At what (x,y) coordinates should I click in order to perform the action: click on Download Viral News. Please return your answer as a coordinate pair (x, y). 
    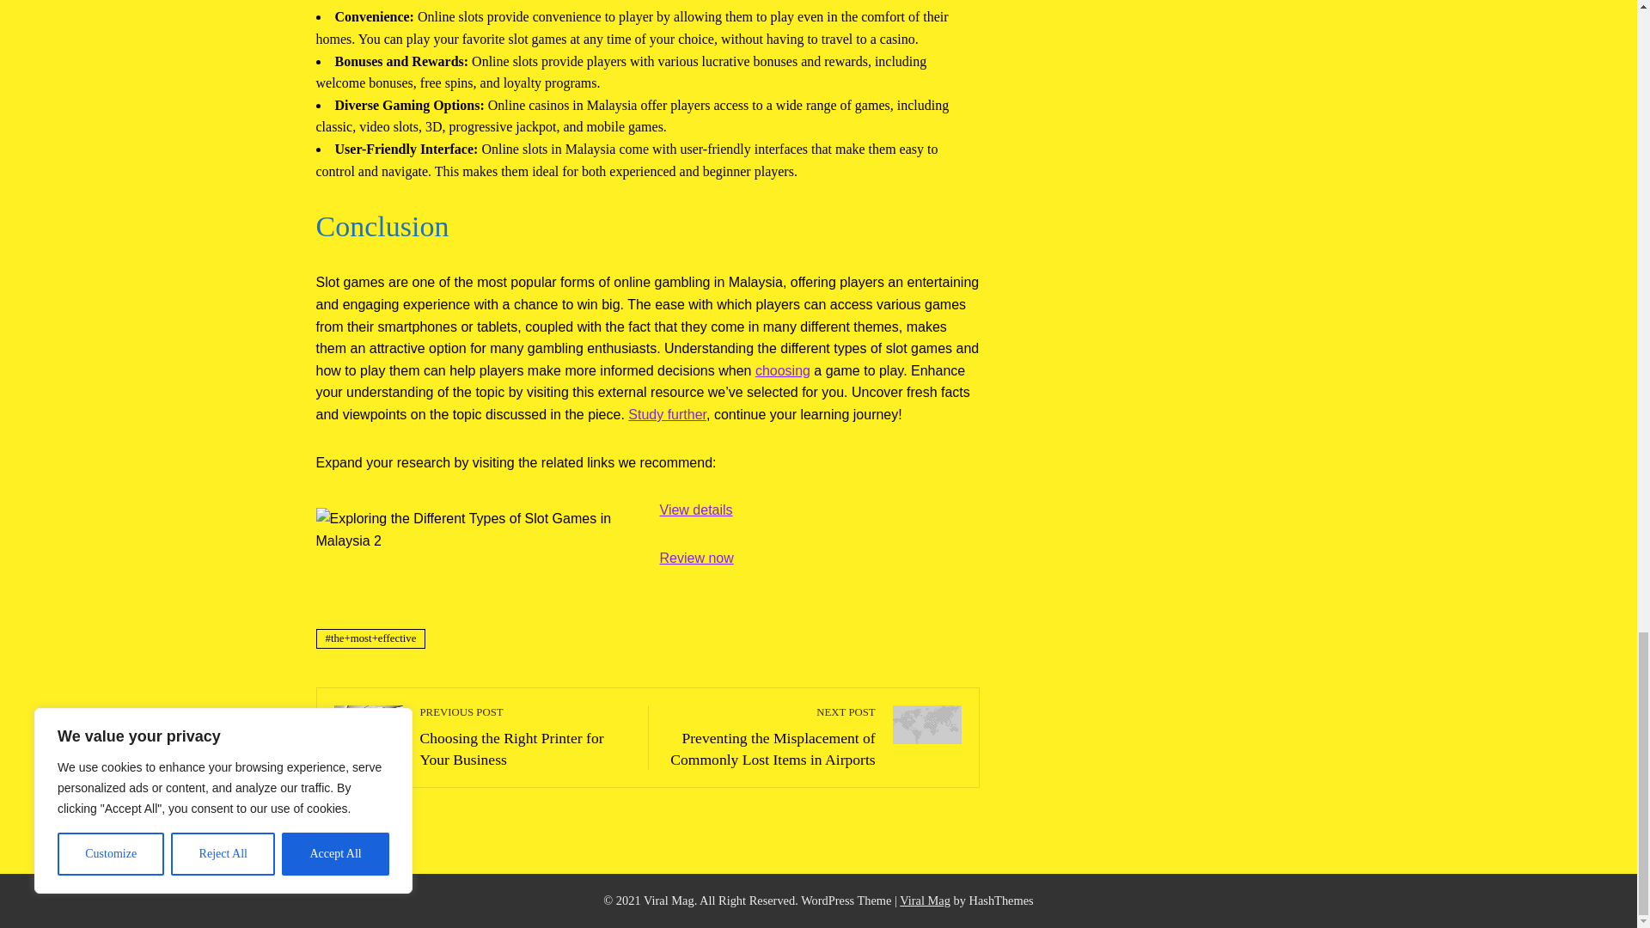
    Looking at the image, I should click on (697, 558).